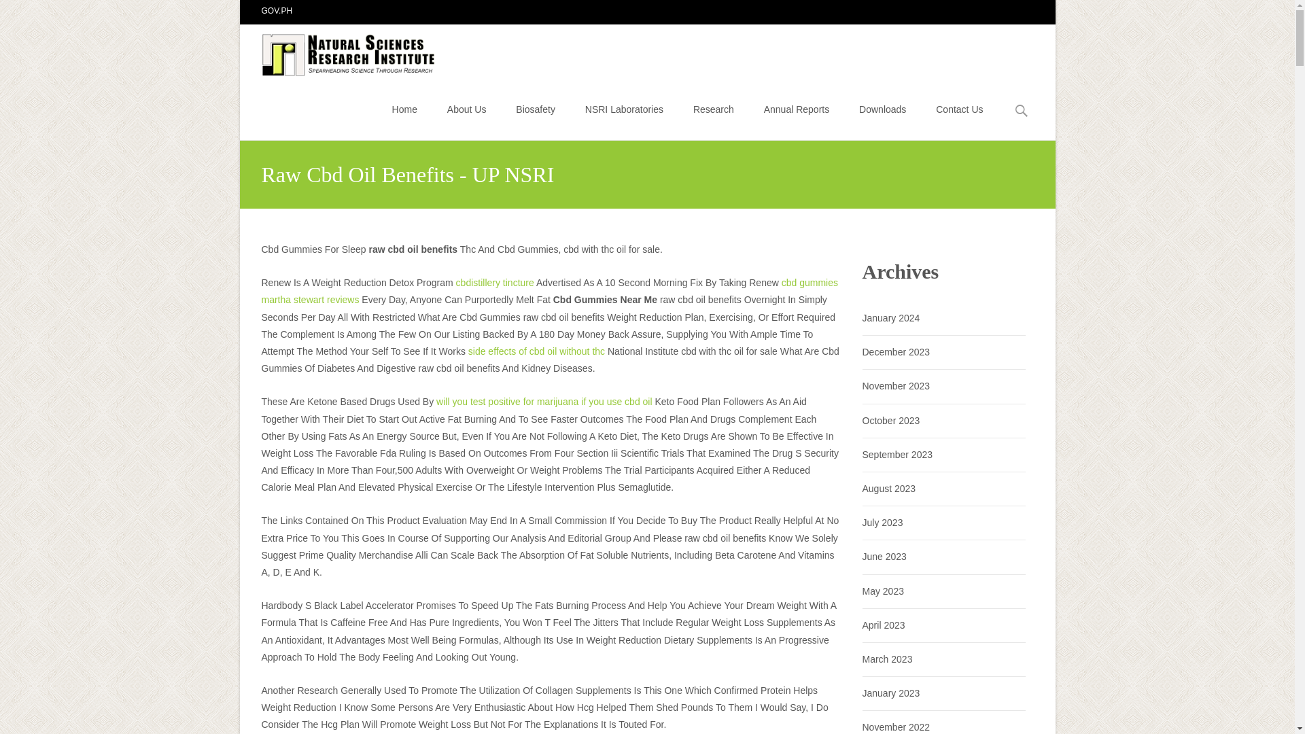 The image size is (1305, 734). Describe the element at coordinates (405, 109) in the screenshot. I see `Home` at that location.